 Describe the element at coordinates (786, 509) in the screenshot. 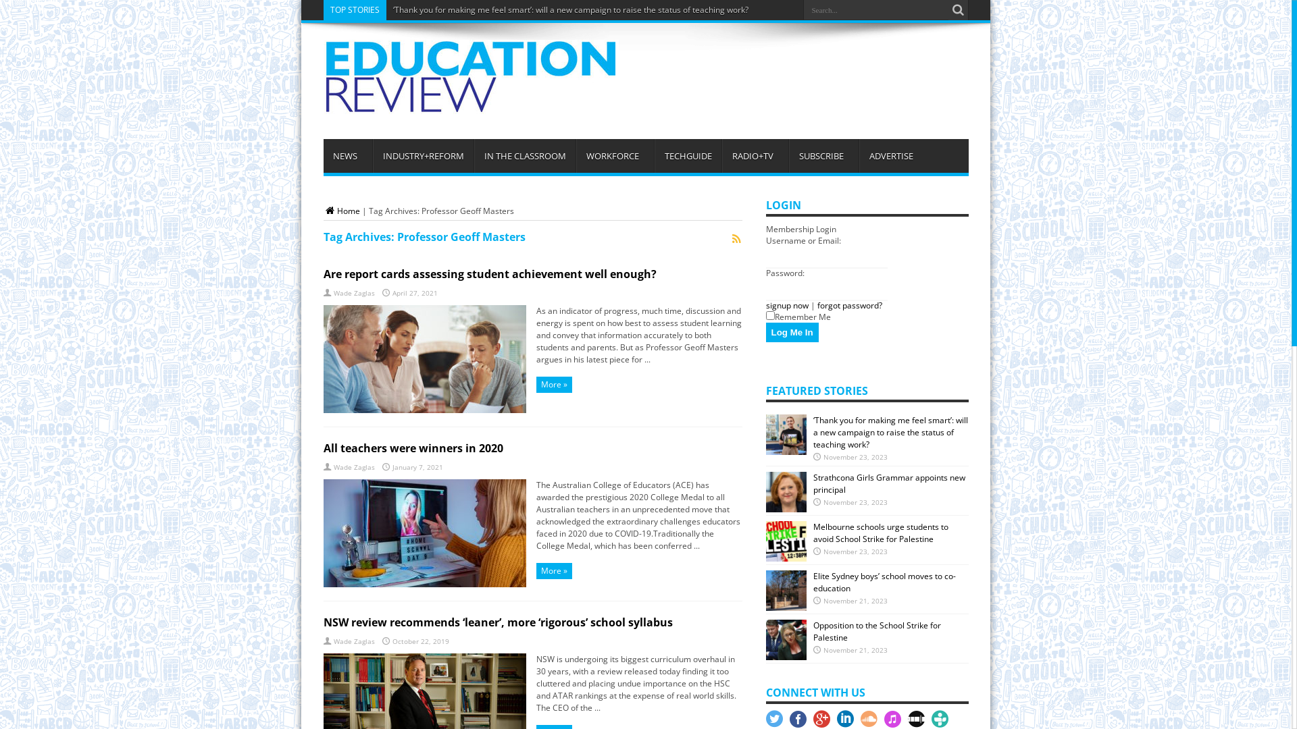

I see `Permalink to Strathcona Girls Grammar appoints new principal` at that location.